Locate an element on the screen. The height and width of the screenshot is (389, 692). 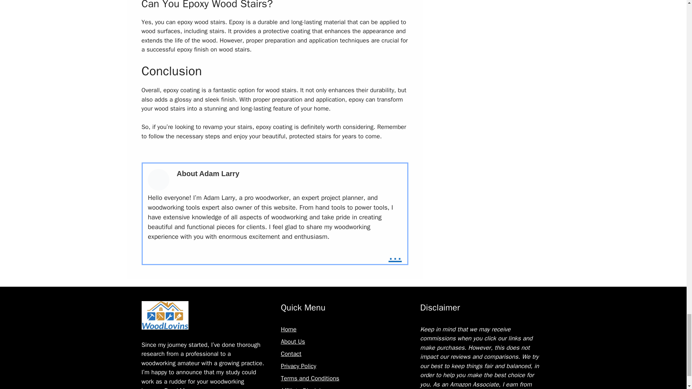
... is located at coordinates (395, 255).